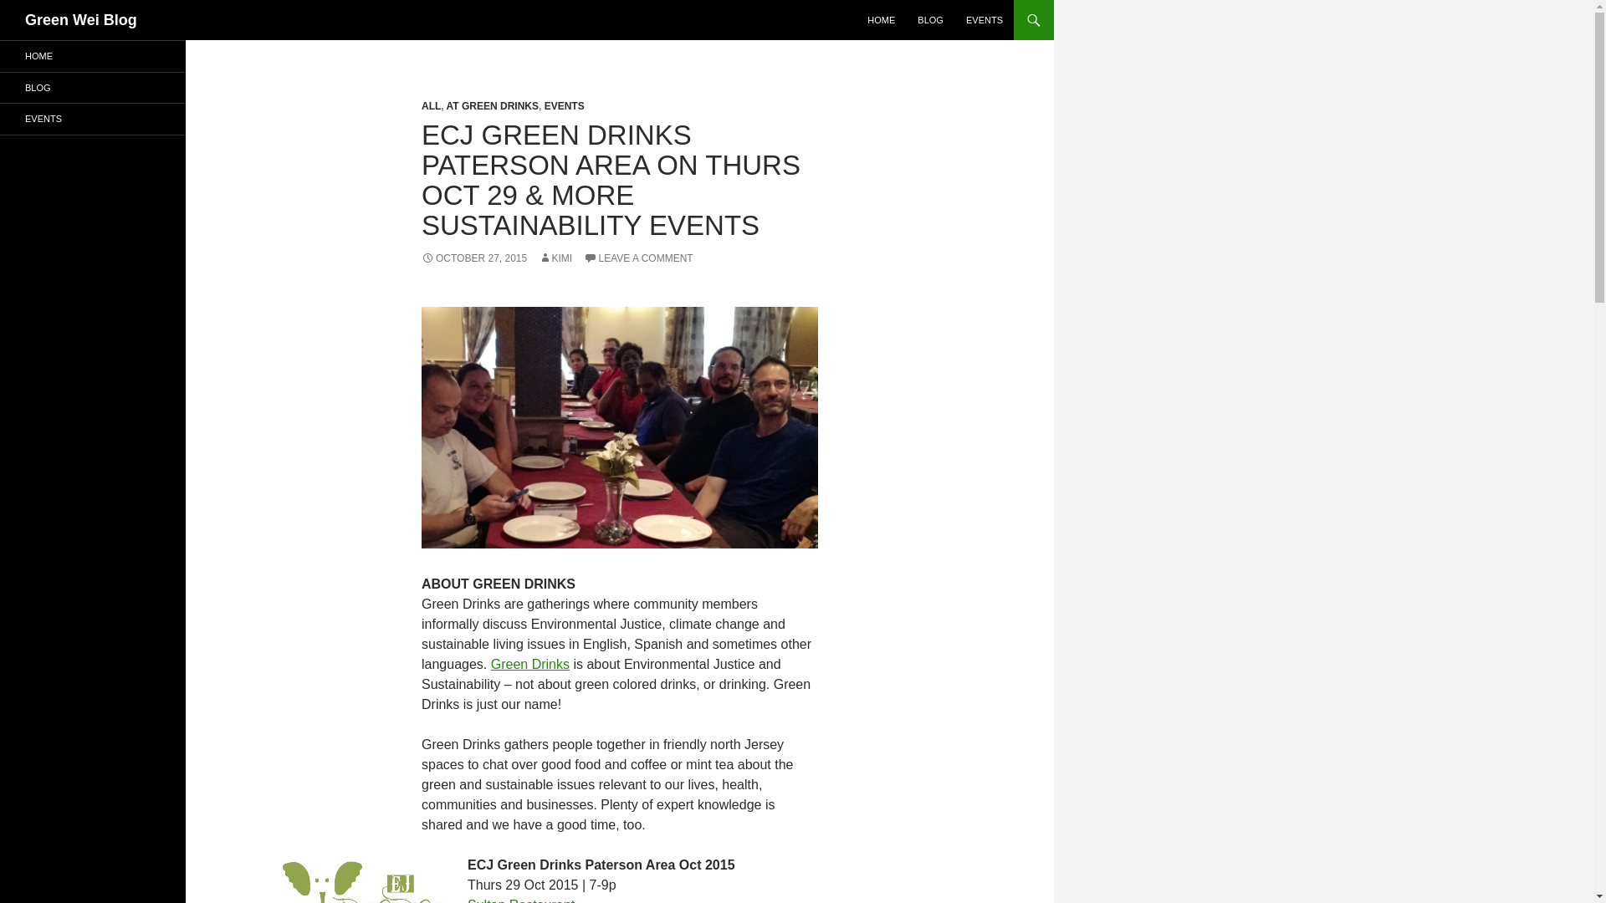  What do you see at coordinates (639, 258) in the screenshot?
I see `LEAVE A COMMENT` at bounding box center [639, 258].